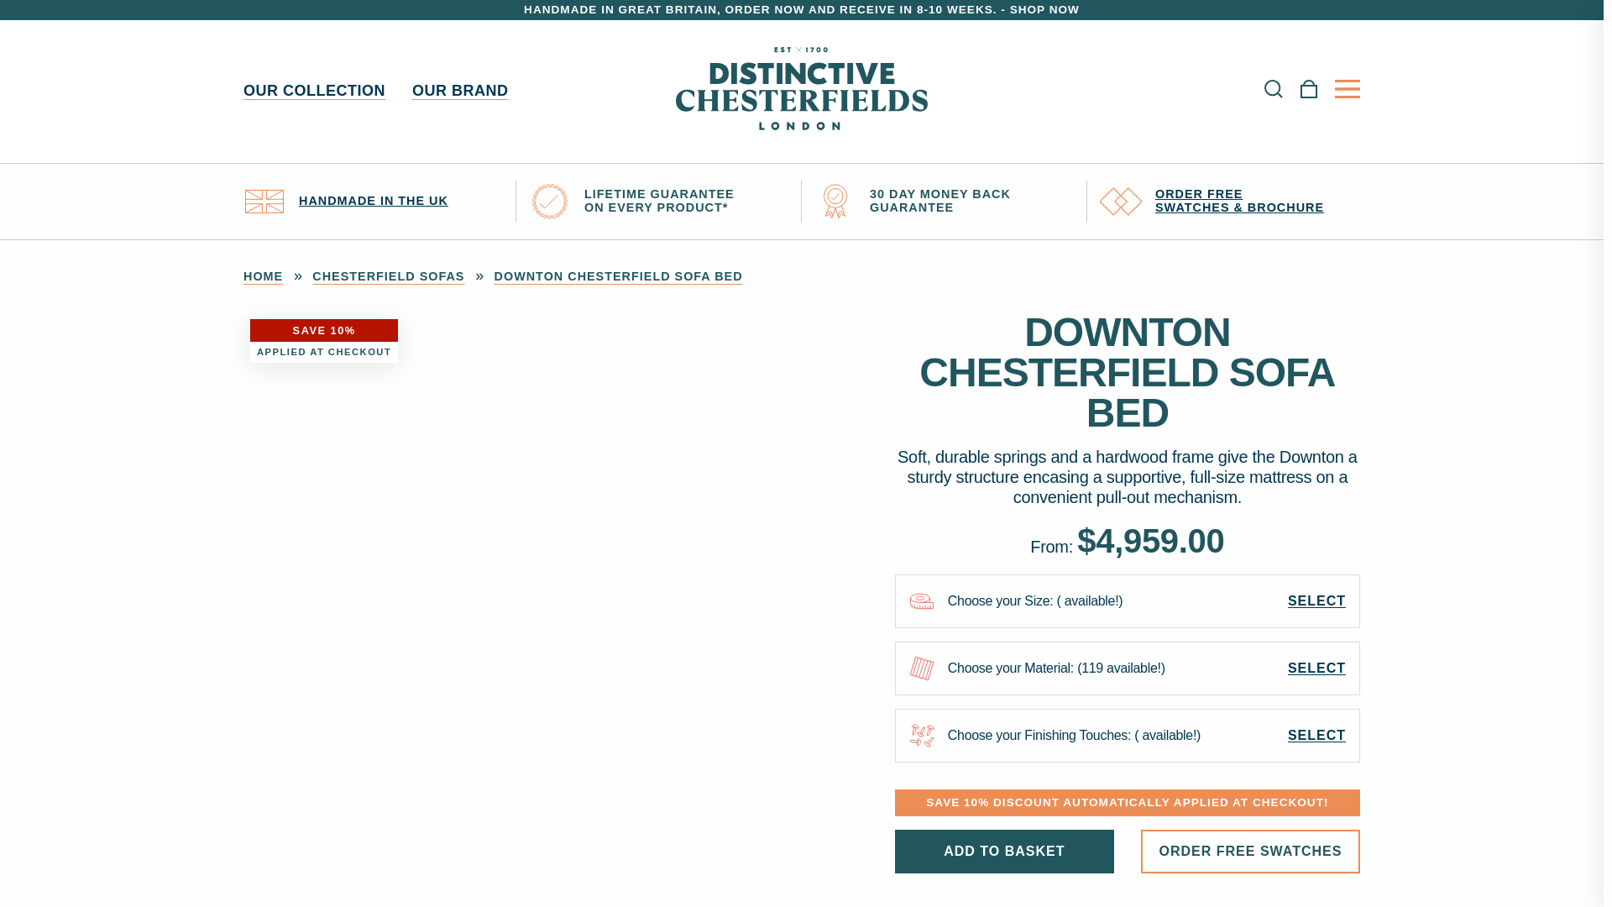 The width and height of the screenshot is (1612, 907). What do you see at coordinates (1347, 89) in the screenshot?
I see `Menu` at bounding box center [1347, 89].